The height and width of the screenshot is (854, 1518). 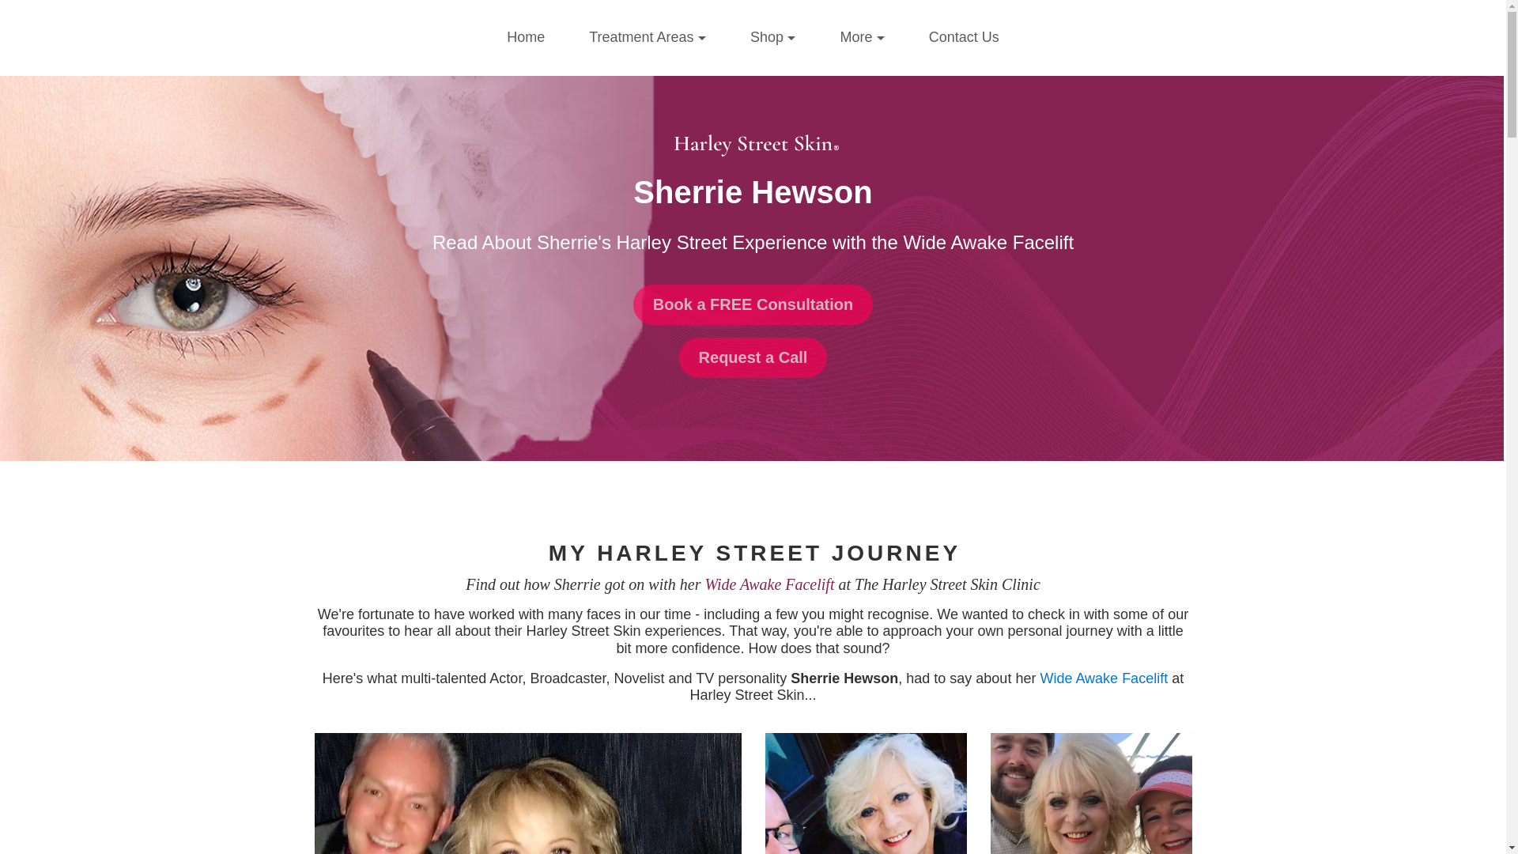 I want to click on Sherrie Hewson Headshot, so click(x=528, y=793).